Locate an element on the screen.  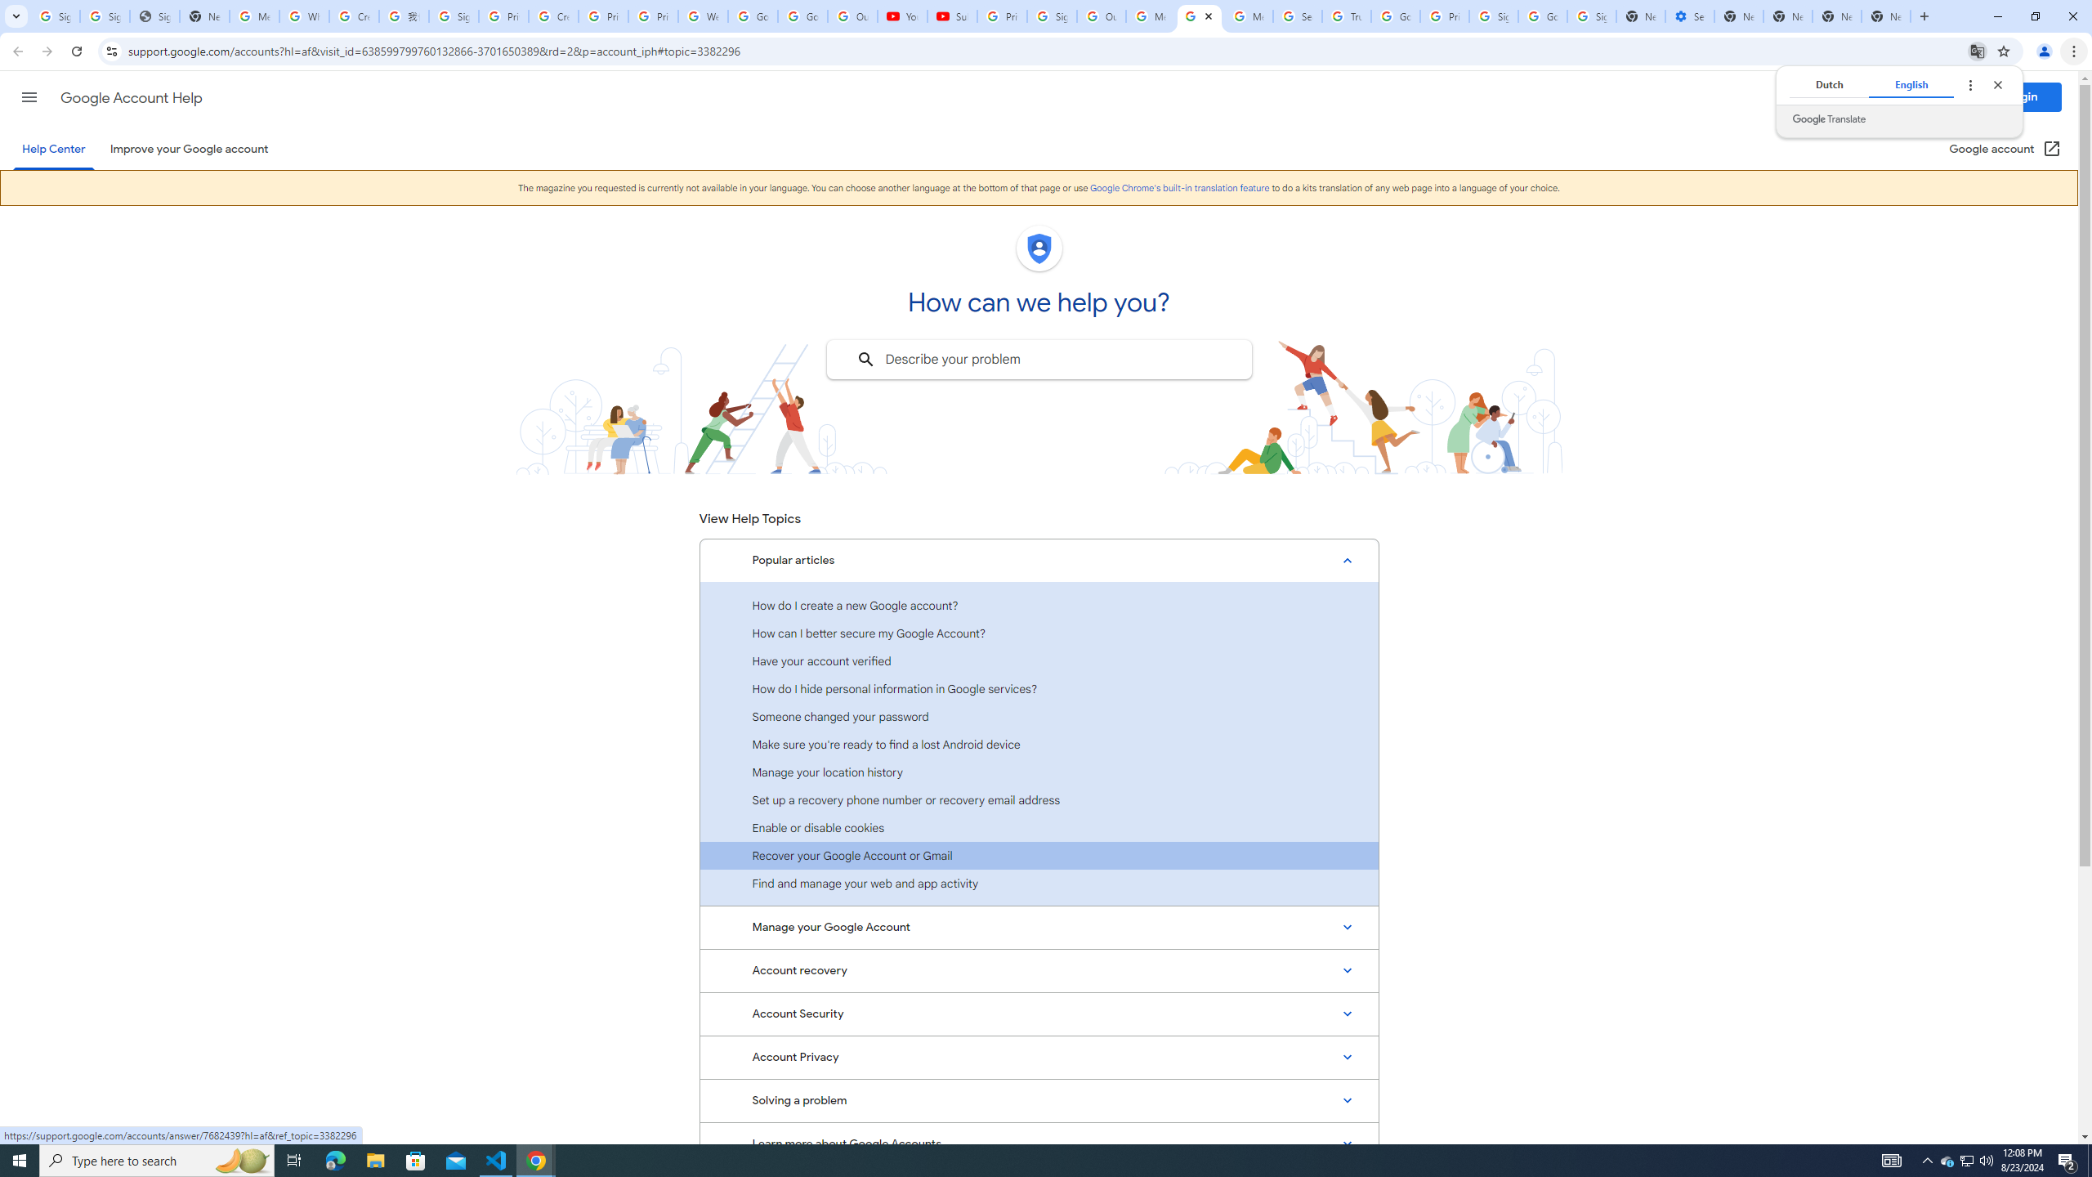
How can I better secure my Google Account? is located at coordinates (1039, 633).